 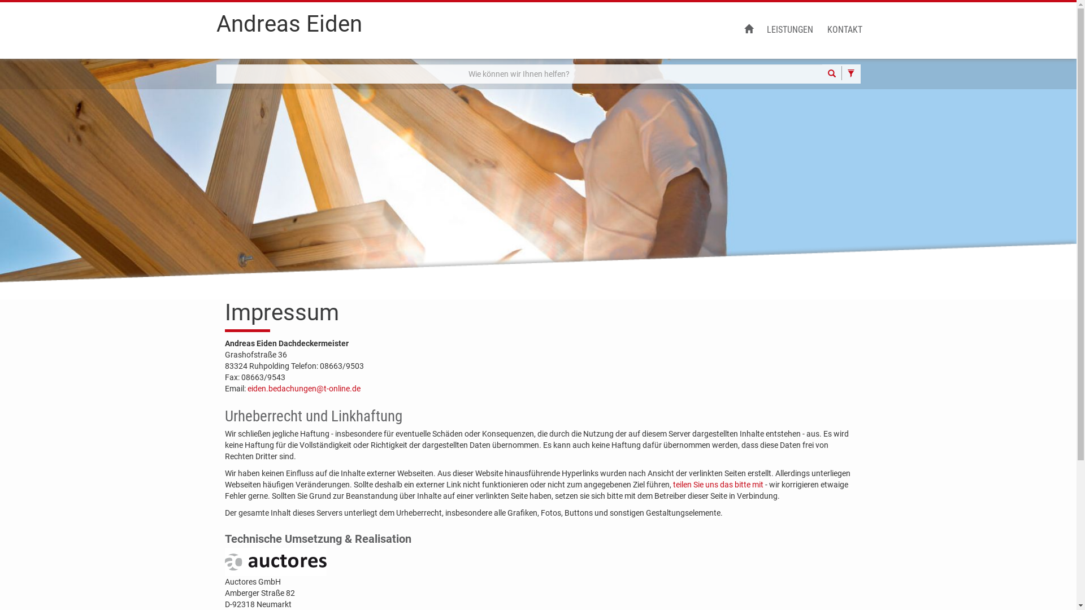 What do you see at coordinates (276, 562) in the screenshot?
I see `Link zur  Auctores GmbH` at bounding box center [276, 562].